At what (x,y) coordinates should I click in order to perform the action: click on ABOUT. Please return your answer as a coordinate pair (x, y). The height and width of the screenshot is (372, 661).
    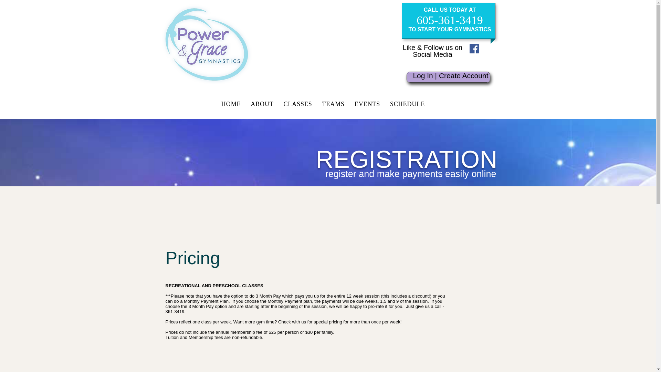
    Looking at the image, I should click on (262, 104).